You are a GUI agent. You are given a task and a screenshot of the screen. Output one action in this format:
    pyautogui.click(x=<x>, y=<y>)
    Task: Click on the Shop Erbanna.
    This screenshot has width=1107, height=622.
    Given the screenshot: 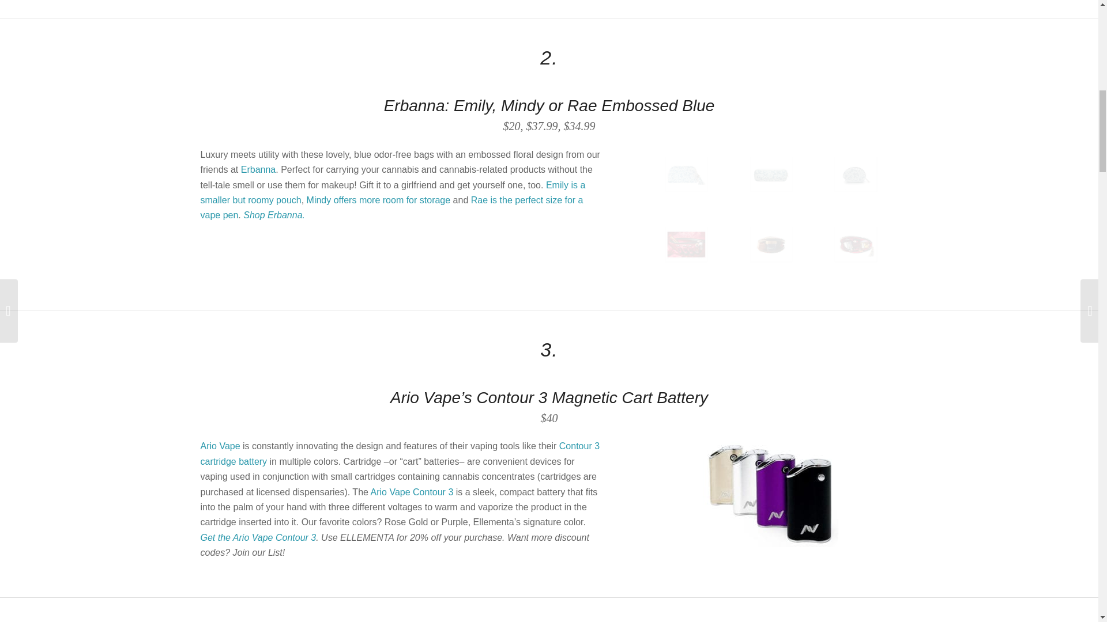 What is the action you would take?
    pyautogui.click(x=274, y=215)
    